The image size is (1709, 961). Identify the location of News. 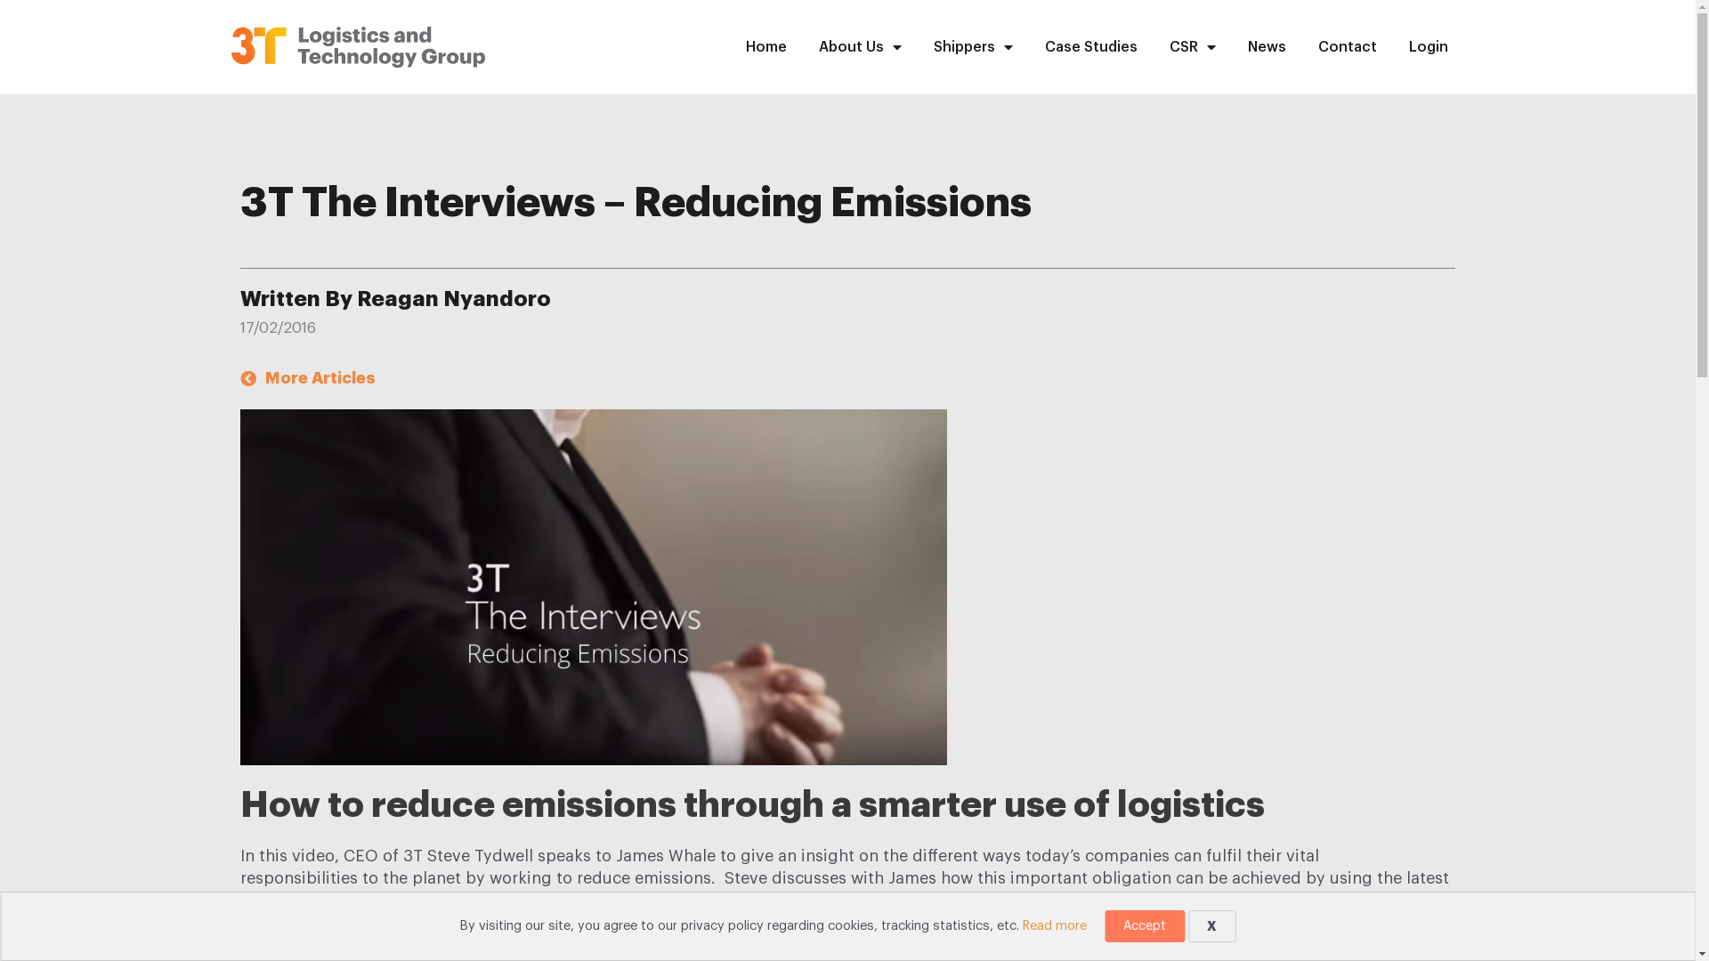
(1268, 47).